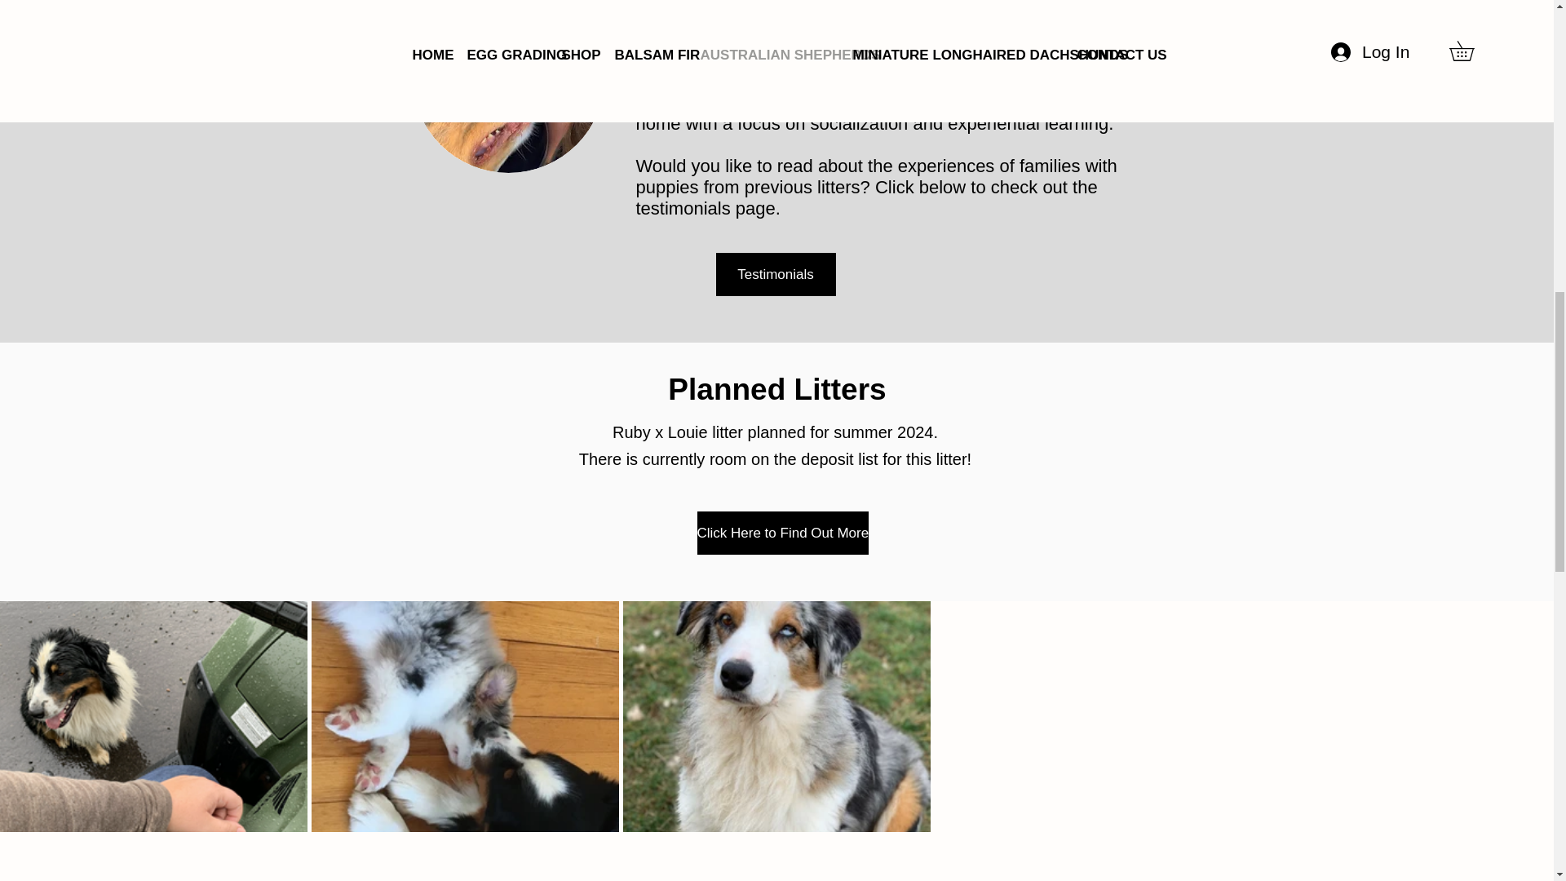  I want to click on GettyImages-535587703.jpg, so click(507, 86).